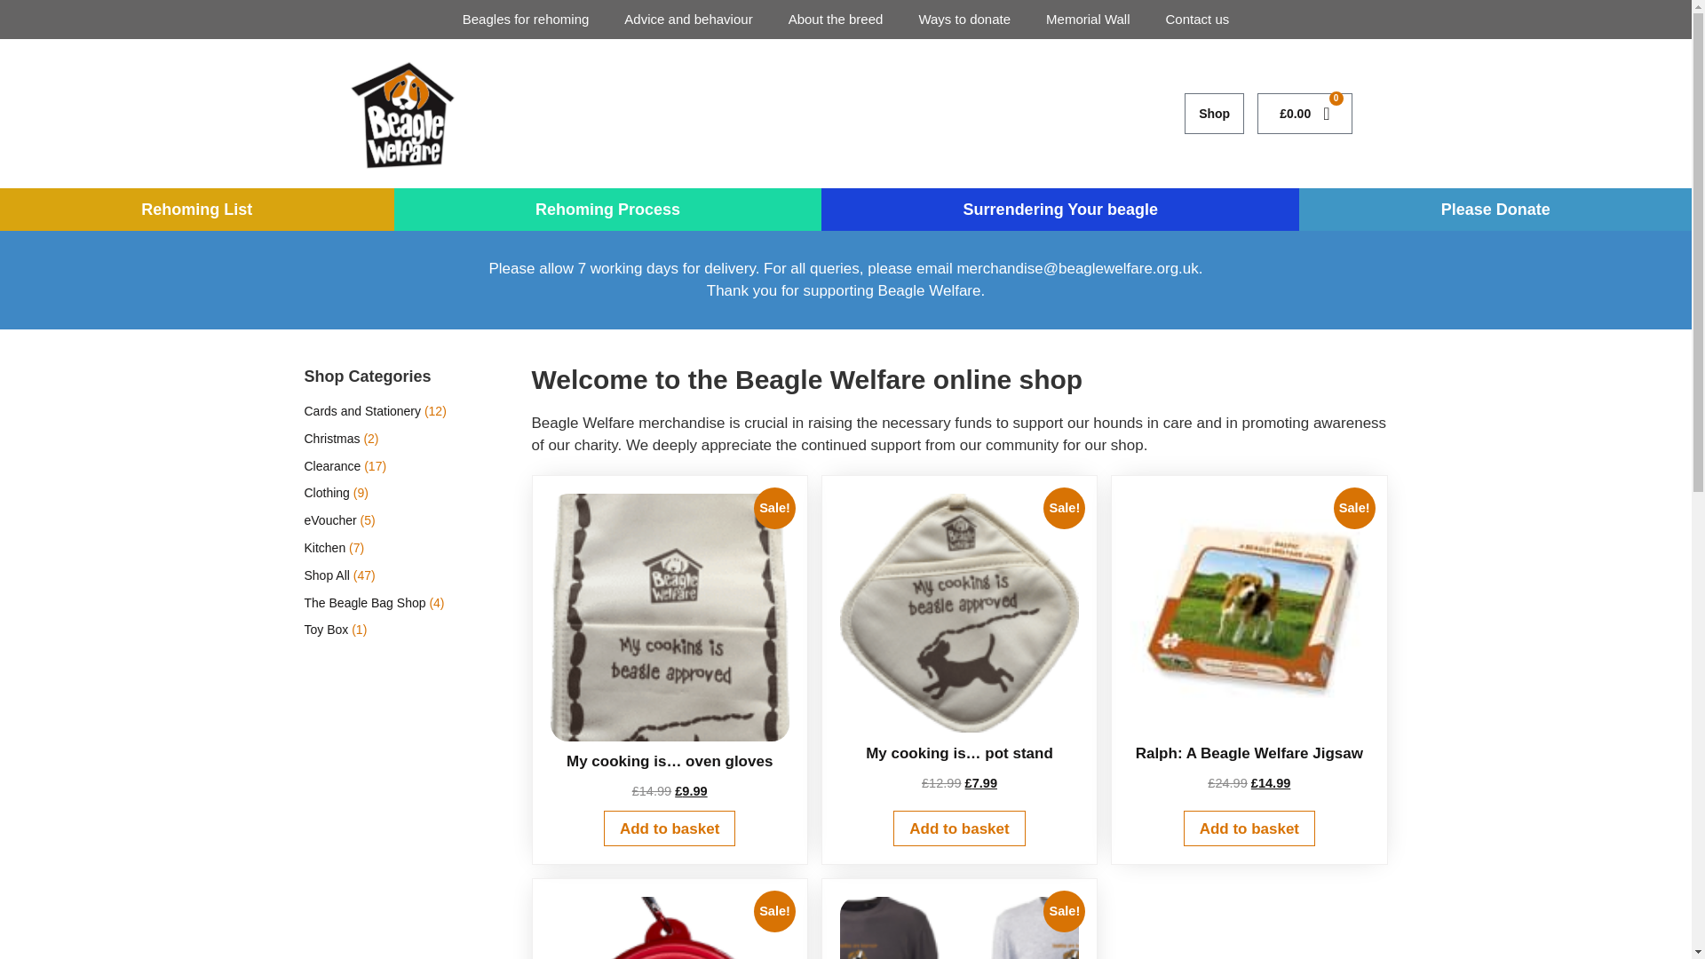 The width and height of the screenshot is (1705, 959). Describe the element at coordinates (1087, 19) in the screenshot. I see `Memorial Wall` at that location.